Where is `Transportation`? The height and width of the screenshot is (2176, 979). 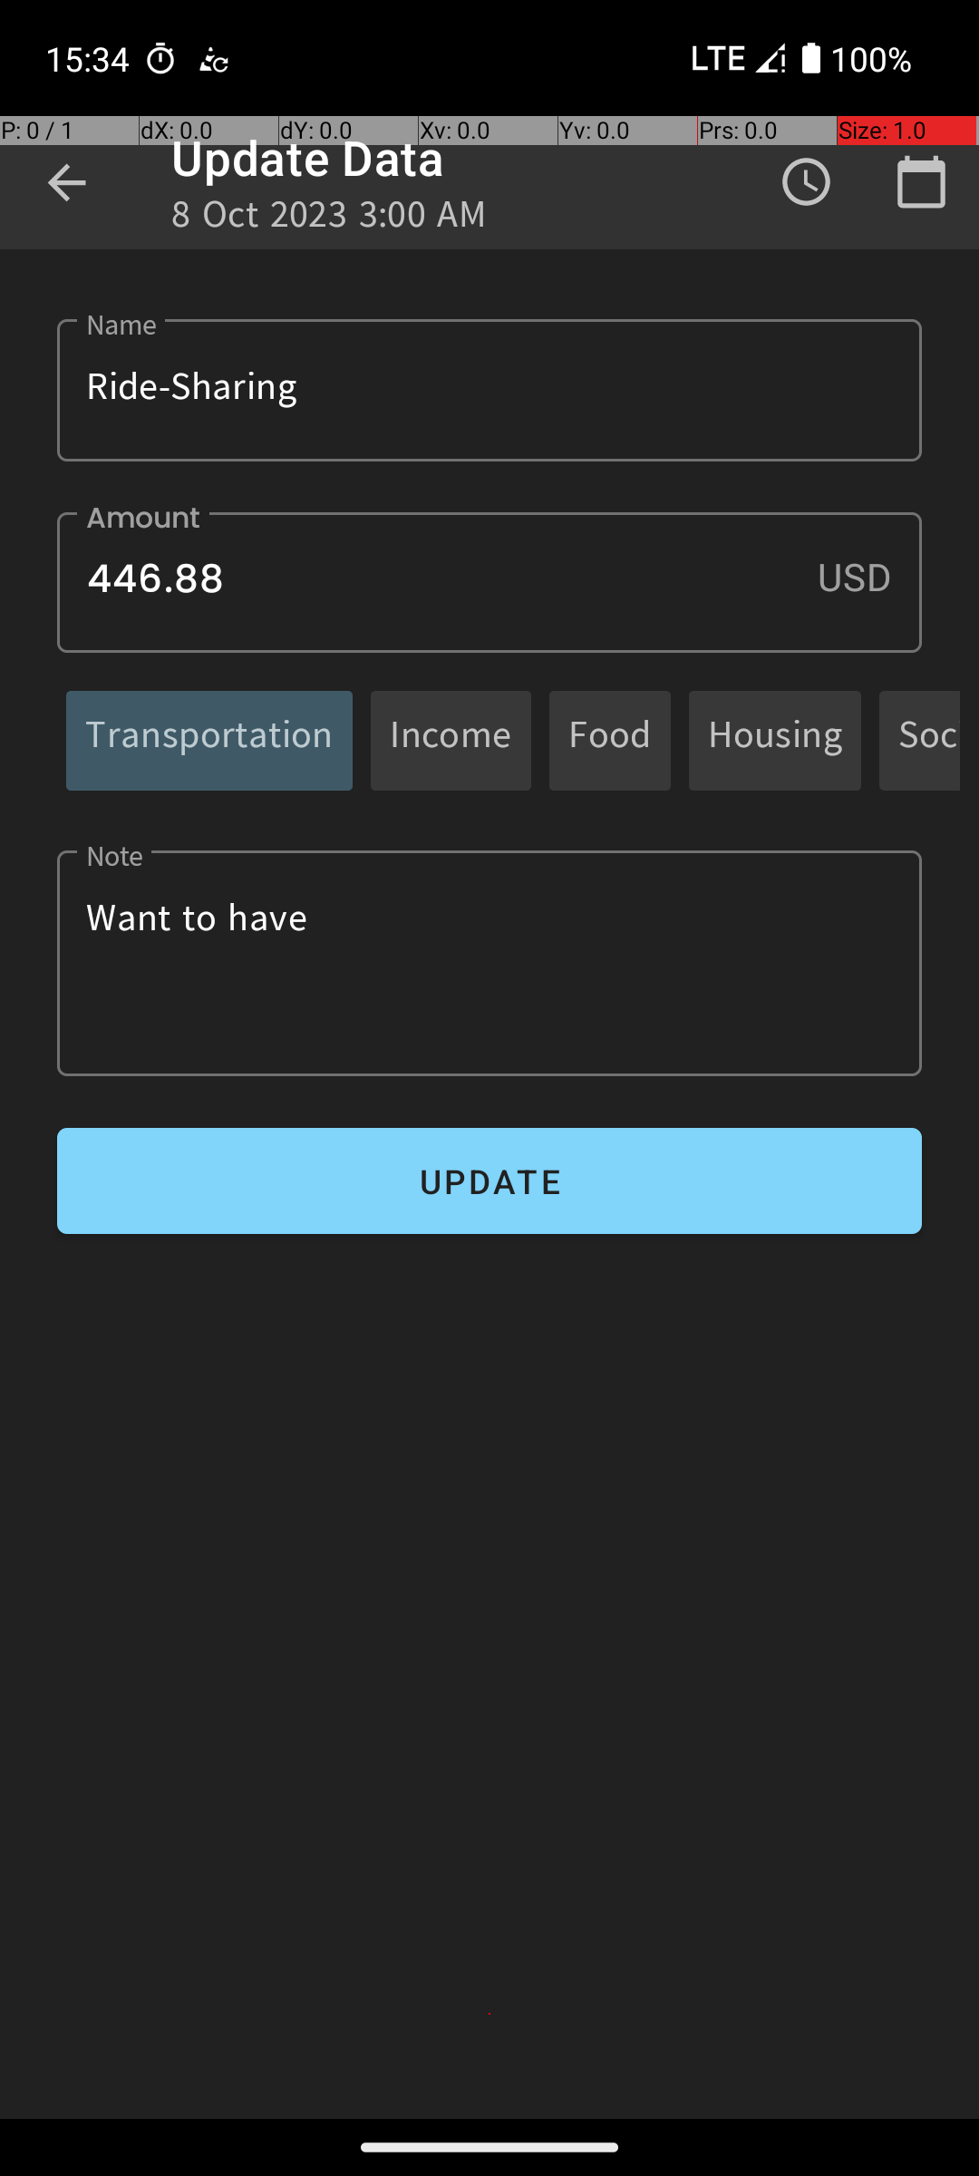
Transportation is located at coordinates (209, 740).